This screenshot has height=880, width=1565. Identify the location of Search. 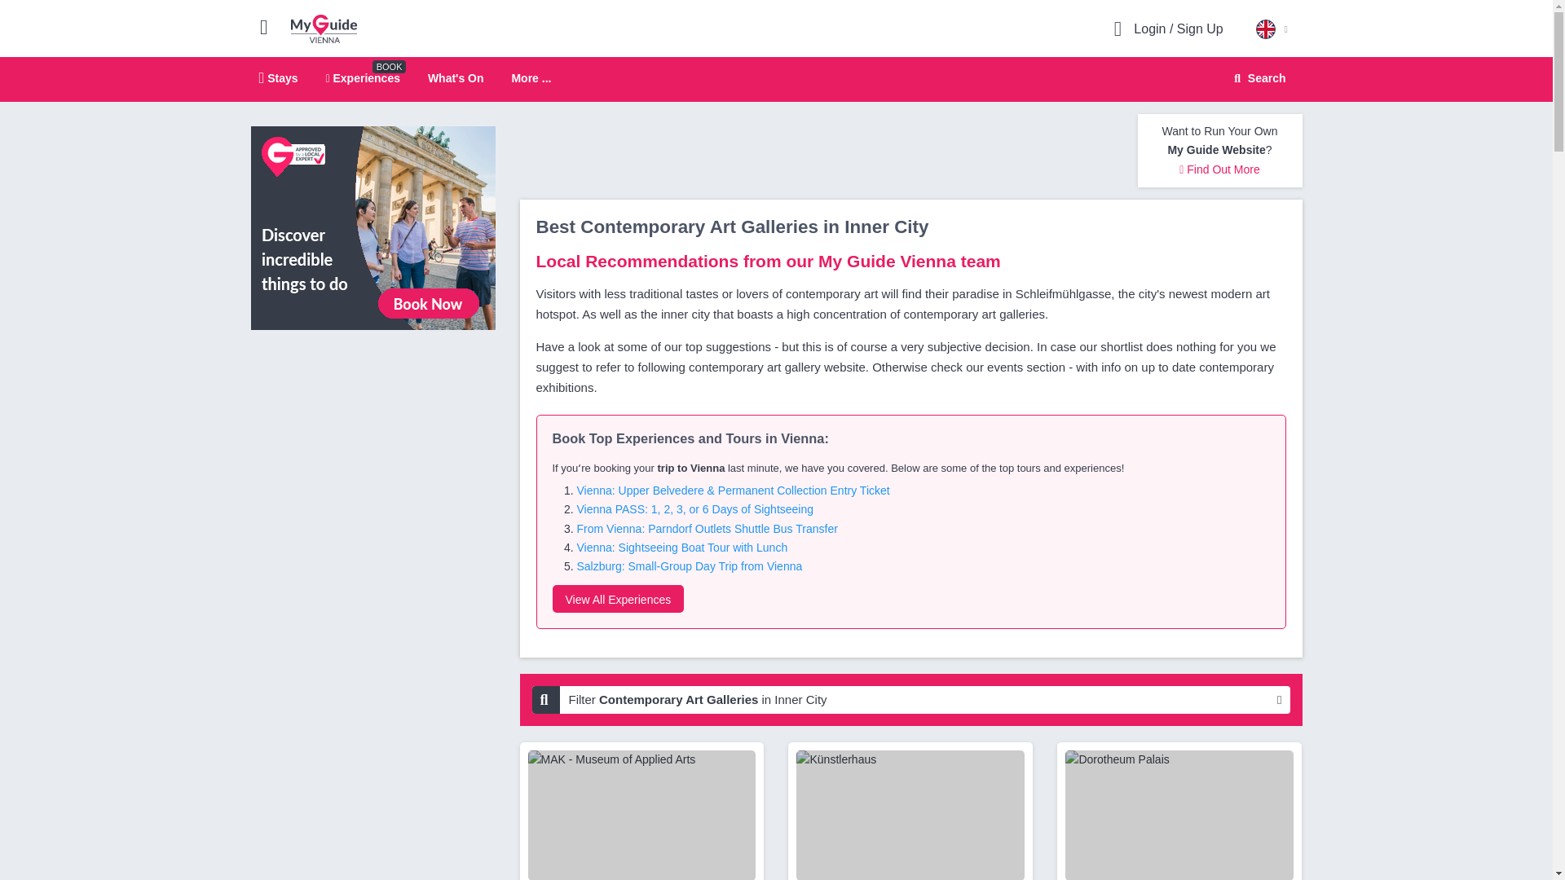
(776, 80).